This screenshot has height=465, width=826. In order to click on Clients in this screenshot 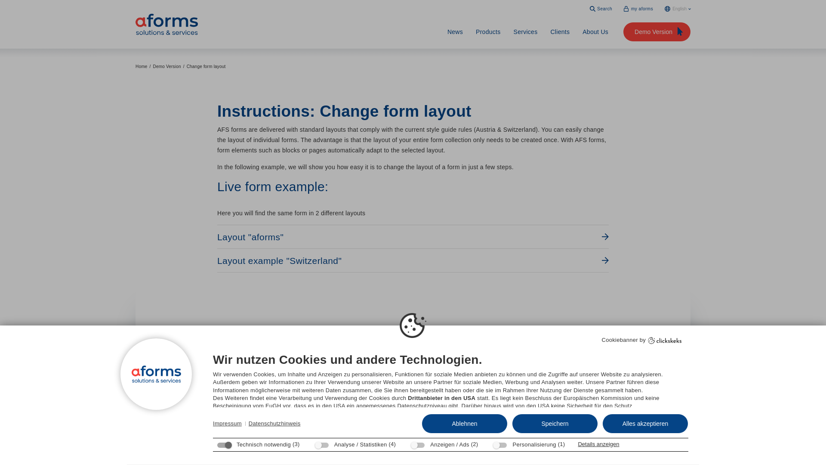, I will do `click(560, 32)`.